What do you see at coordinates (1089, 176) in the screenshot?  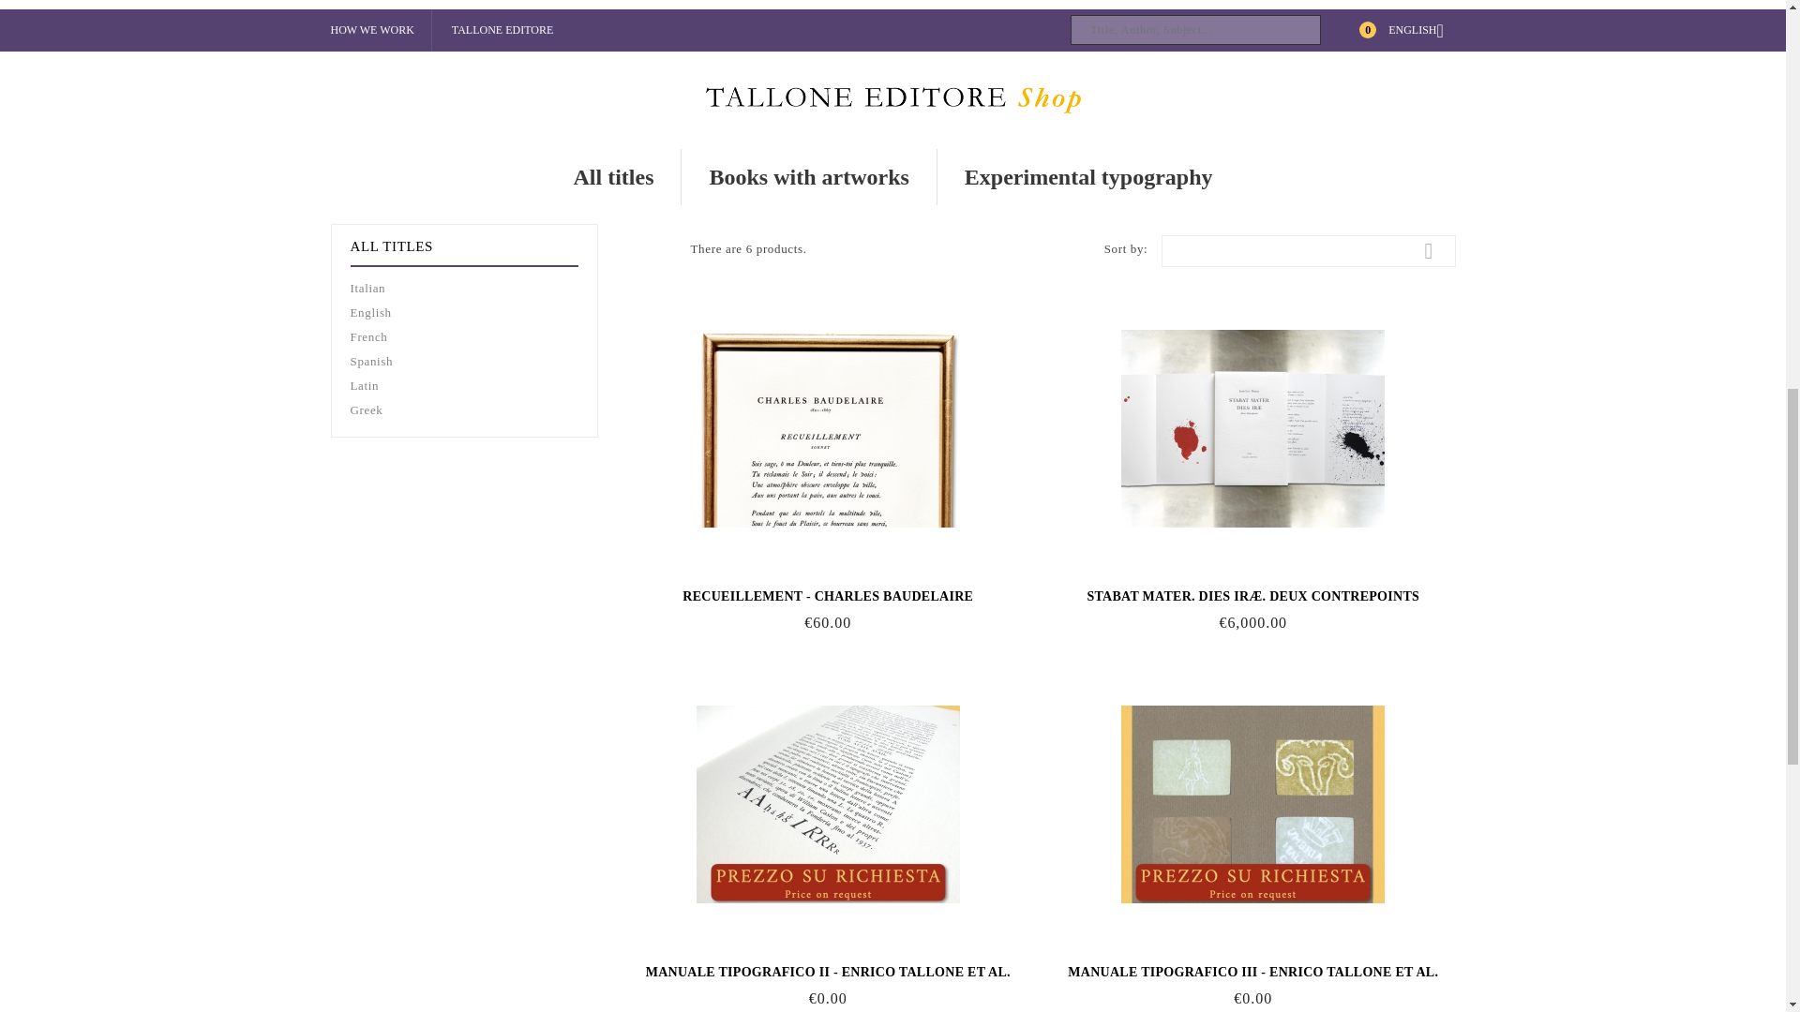 I see `Experimental typography` at bounding box center [1089, 176].